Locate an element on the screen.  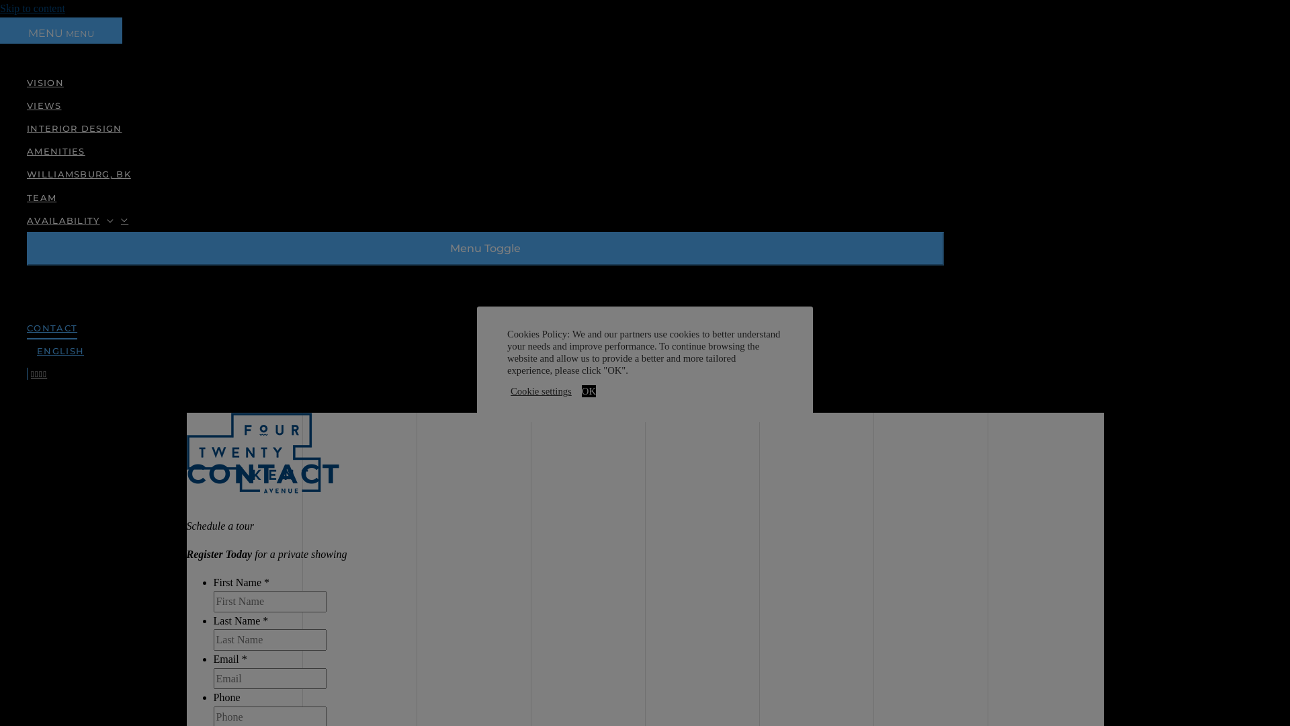
MENU MENU is located at coordinates (61, 31).